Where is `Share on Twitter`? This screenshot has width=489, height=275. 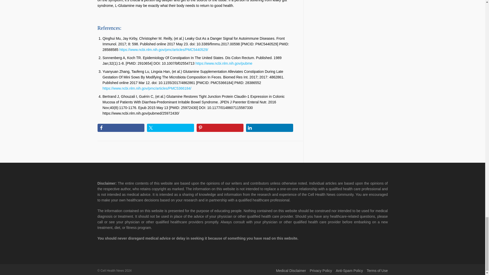
Share on Twitter is located at coordinates (171, 128).